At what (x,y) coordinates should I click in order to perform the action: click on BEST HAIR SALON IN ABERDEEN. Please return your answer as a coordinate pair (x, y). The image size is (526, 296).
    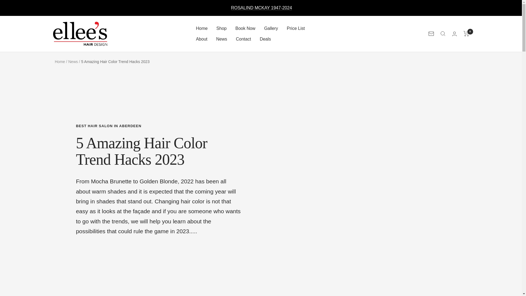
    Looking at the image, I should click on (158, 126).